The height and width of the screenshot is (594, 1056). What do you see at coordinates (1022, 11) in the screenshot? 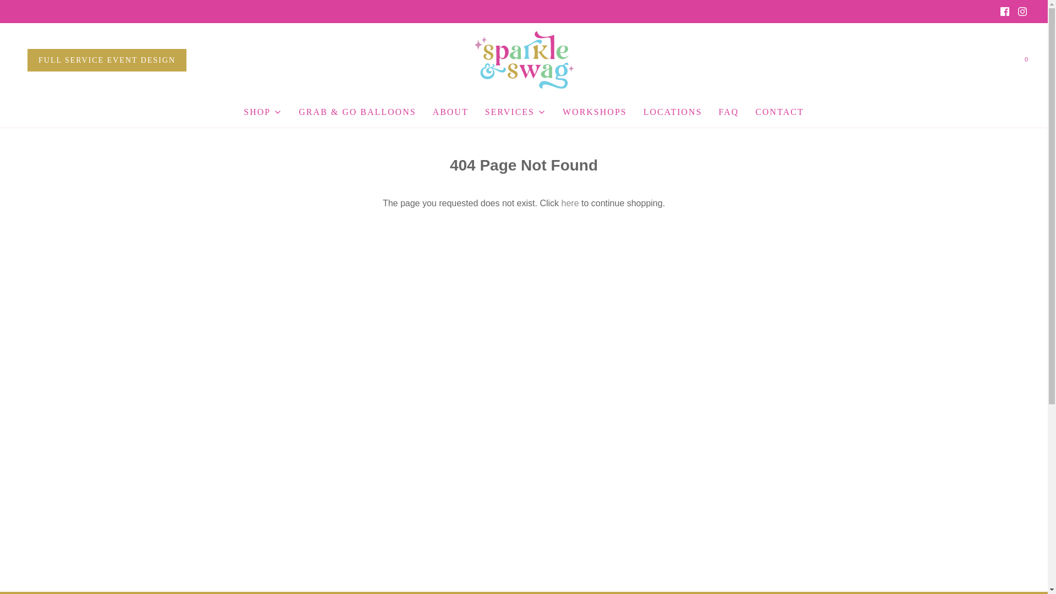
I see `Instagram icon` at bounding box center [1022, 11].